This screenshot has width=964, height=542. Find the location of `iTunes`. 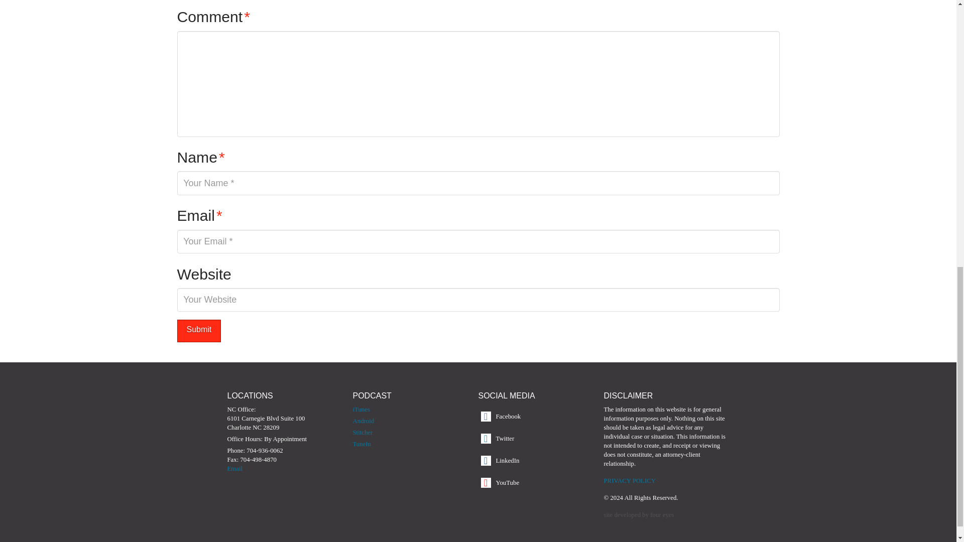

iTunes is located at coordinates (360, 409).